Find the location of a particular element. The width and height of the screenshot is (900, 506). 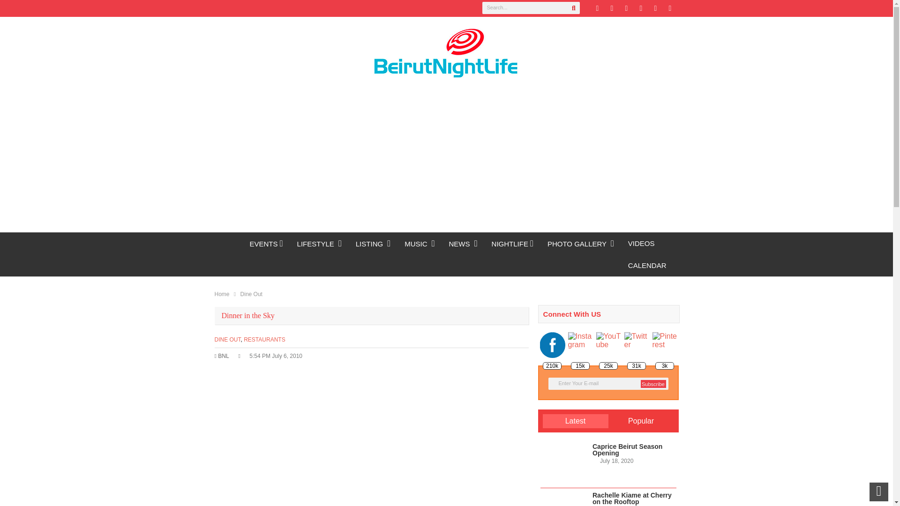

MUSIC is located at coordinates (420, 244).